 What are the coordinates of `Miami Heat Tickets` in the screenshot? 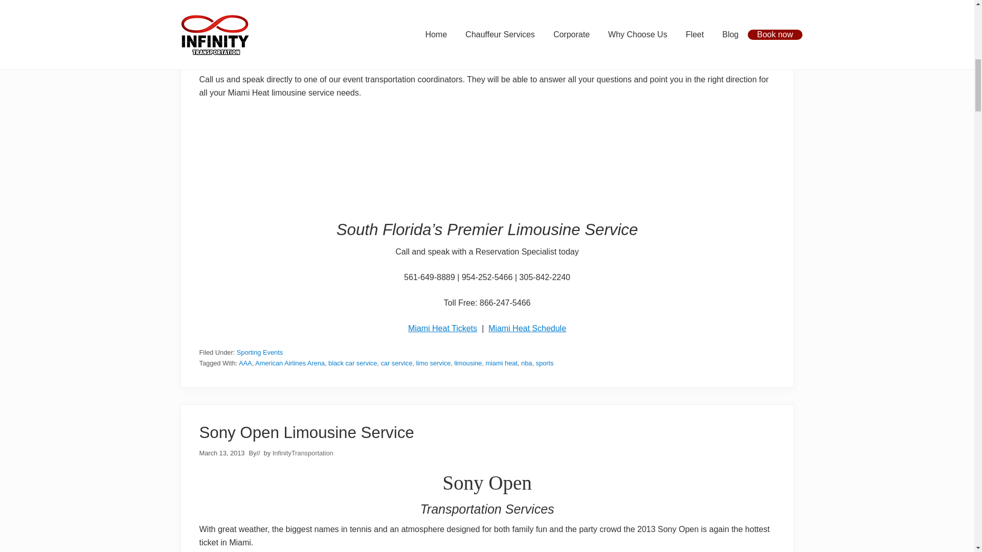 It's located at (443, 328).